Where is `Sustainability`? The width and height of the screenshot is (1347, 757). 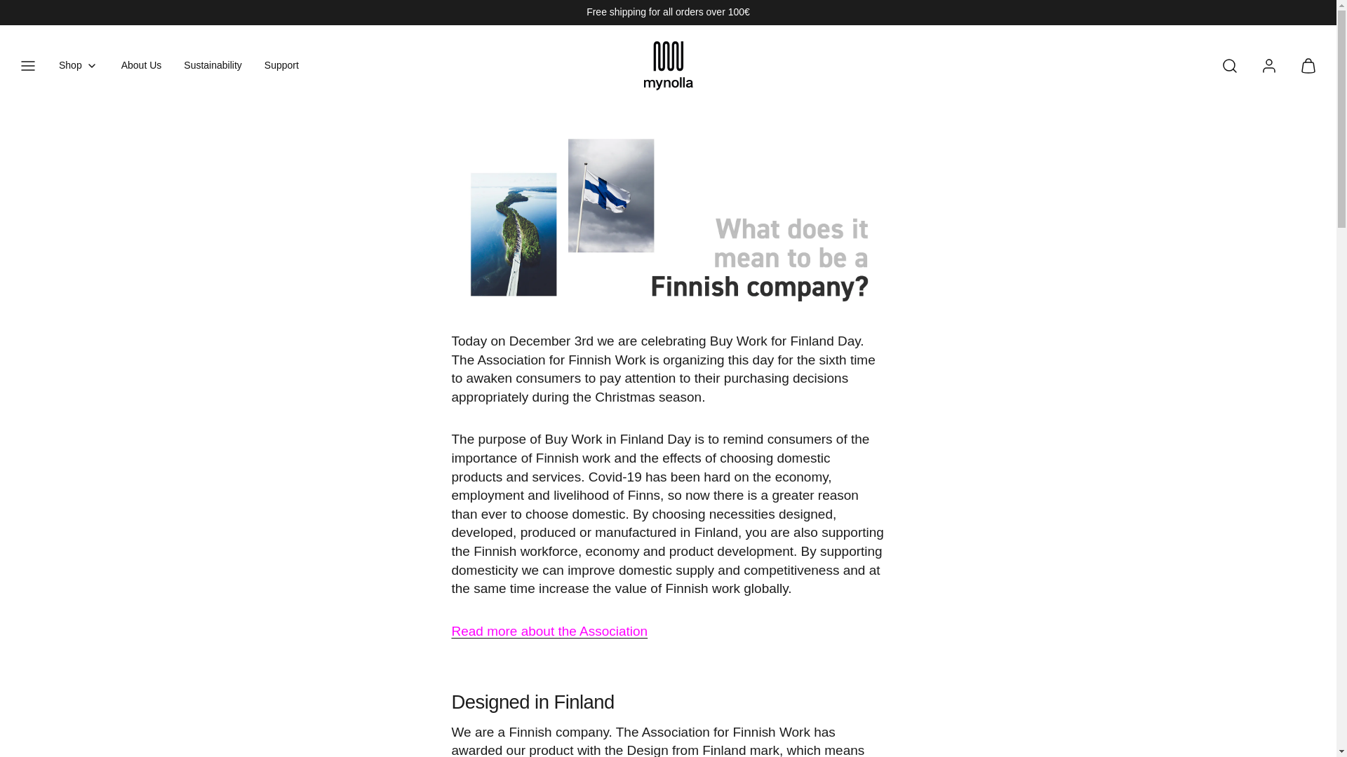
Sustainability is located at coordinates (213, 66).